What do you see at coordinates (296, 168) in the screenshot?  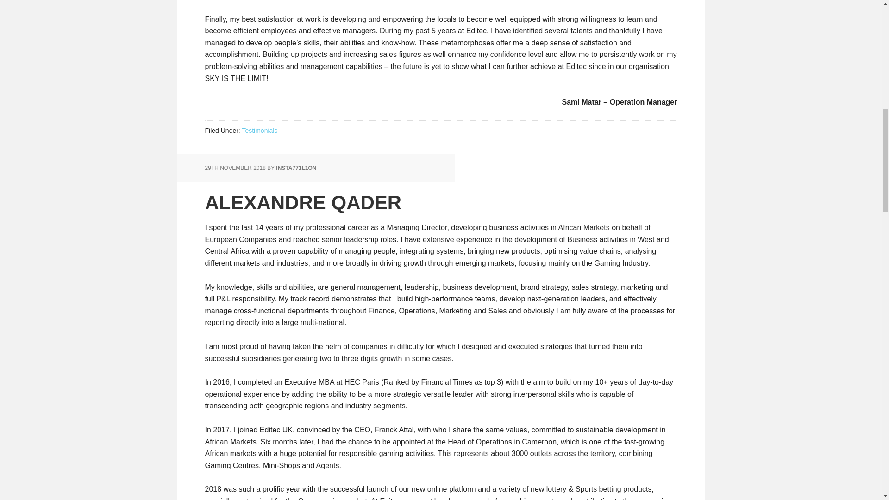 I see `INSTA771L1ON` at bounding box center [296, 168].